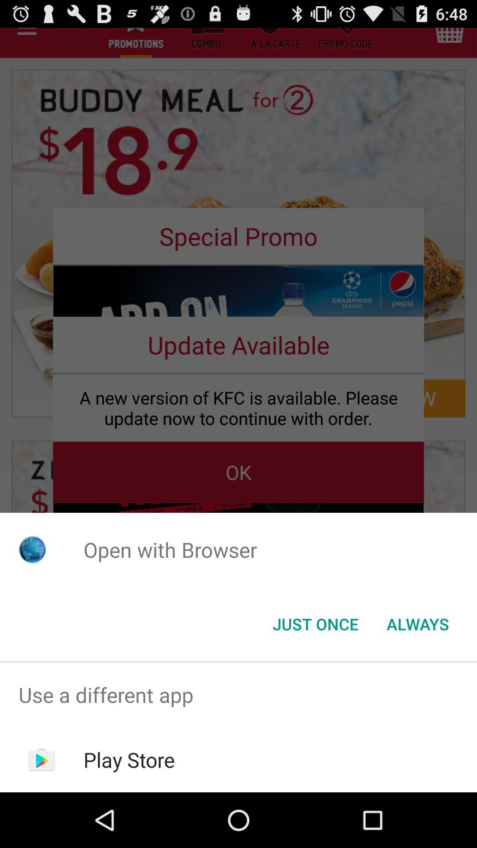 This screenshot has width=477, height=848. I want to click on turn off item below the use a different, so click(129, 760).